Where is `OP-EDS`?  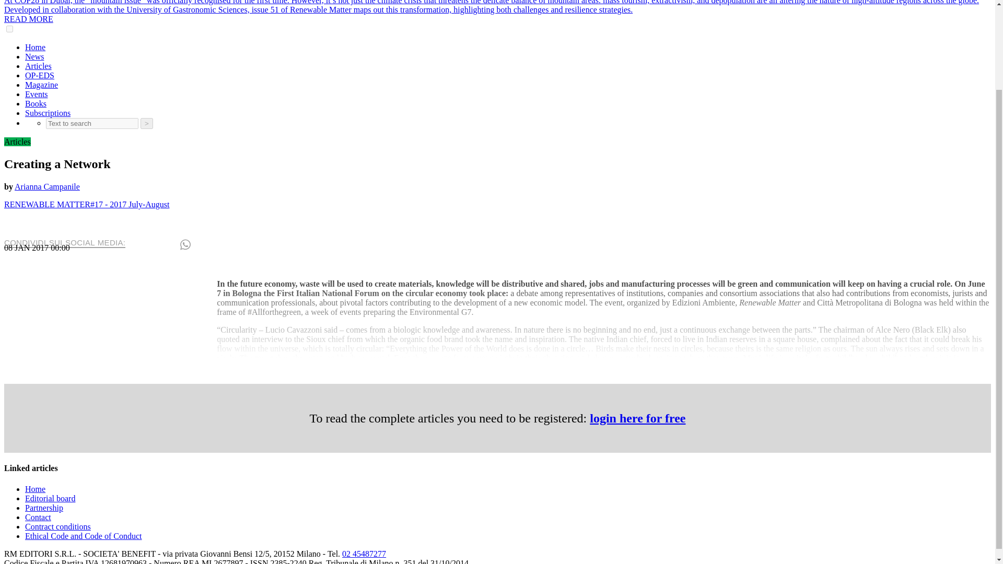
OP-EDS is located at coordinates (40, 75).